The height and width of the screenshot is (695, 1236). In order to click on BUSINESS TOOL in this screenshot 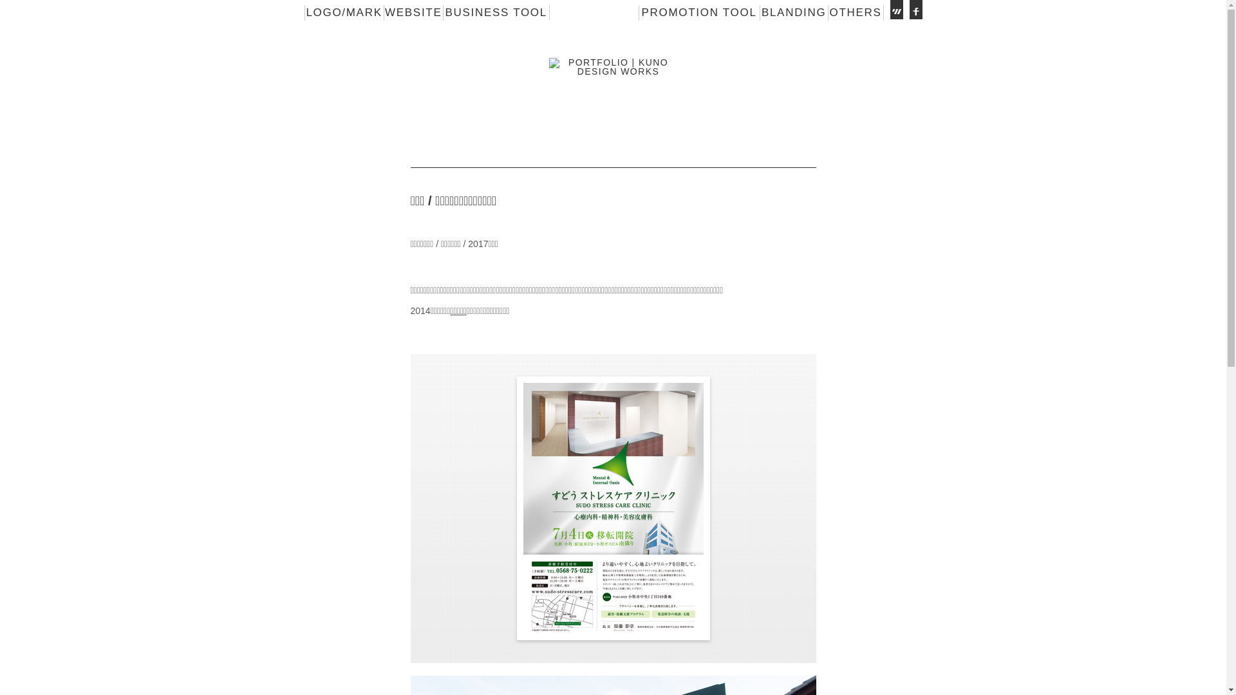, I will do `click(496, 13)`.